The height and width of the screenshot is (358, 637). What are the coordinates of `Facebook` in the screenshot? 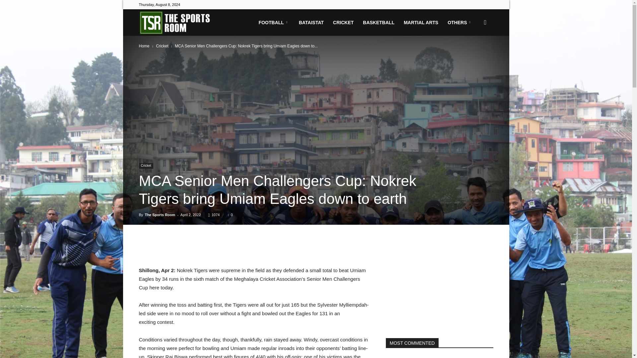 It's located at (466, 5).